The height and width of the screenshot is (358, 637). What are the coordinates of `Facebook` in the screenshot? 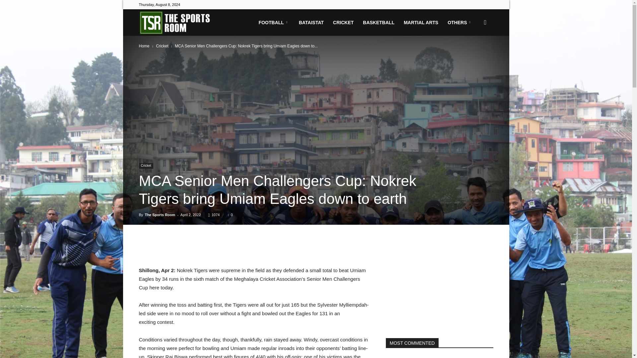 It's located at (466, 5).